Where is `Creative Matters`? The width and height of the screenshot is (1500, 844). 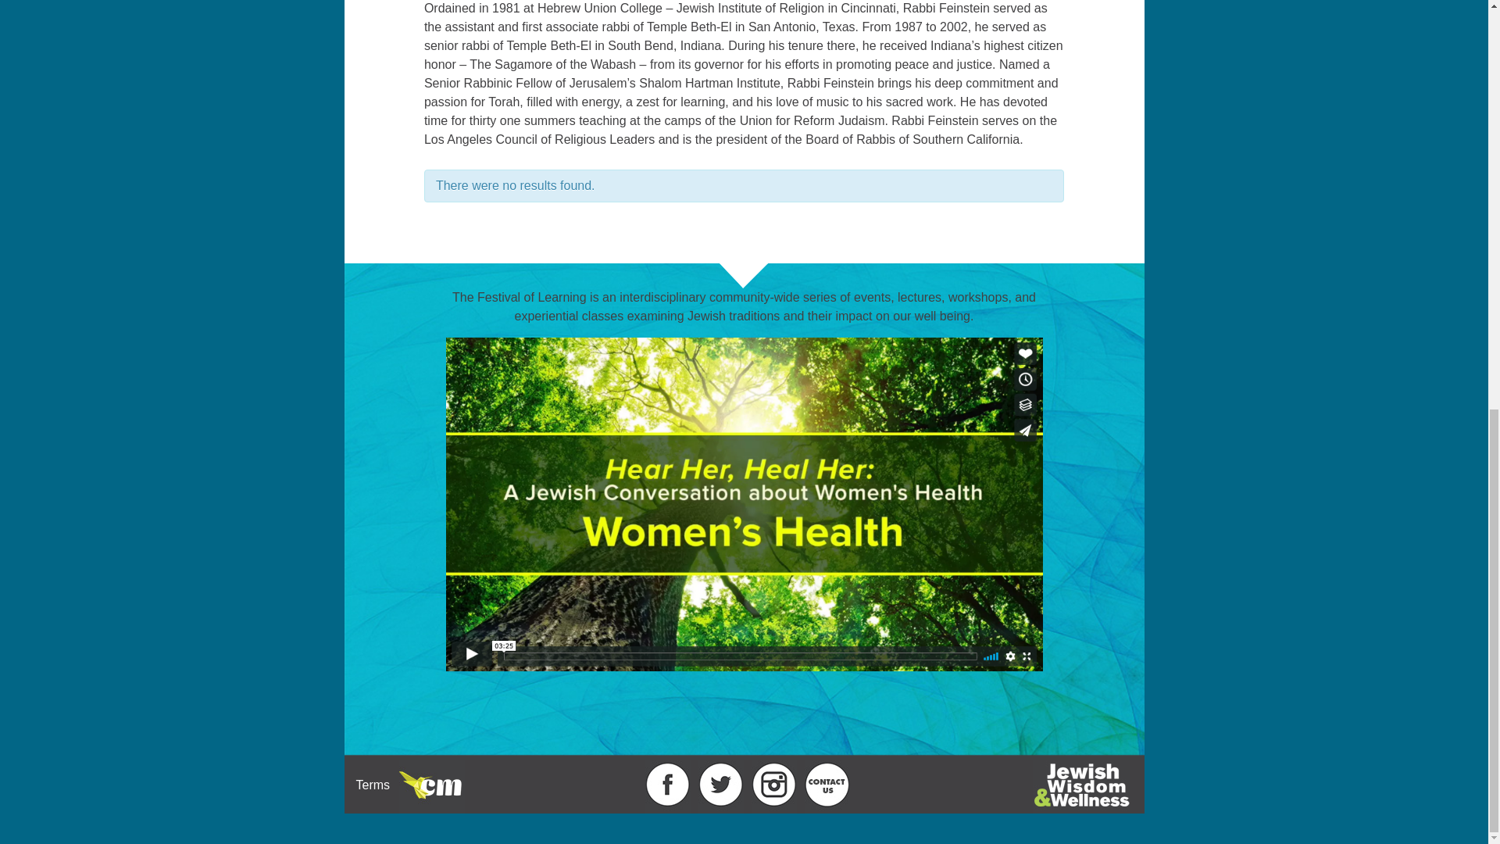
Creative Matters is located at coordinates (431, 787).